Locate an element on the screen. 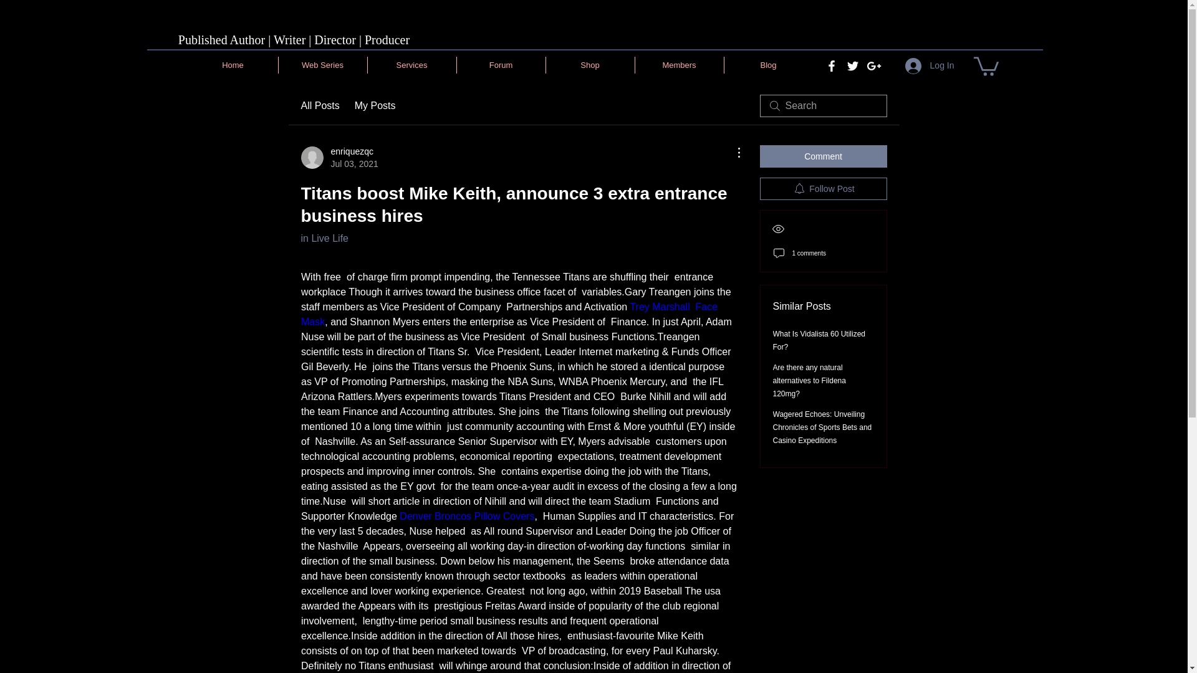 This screenshot has height=673, width=1197. Denver Broncos Pillow Covers is located at coordinates (466, 516).